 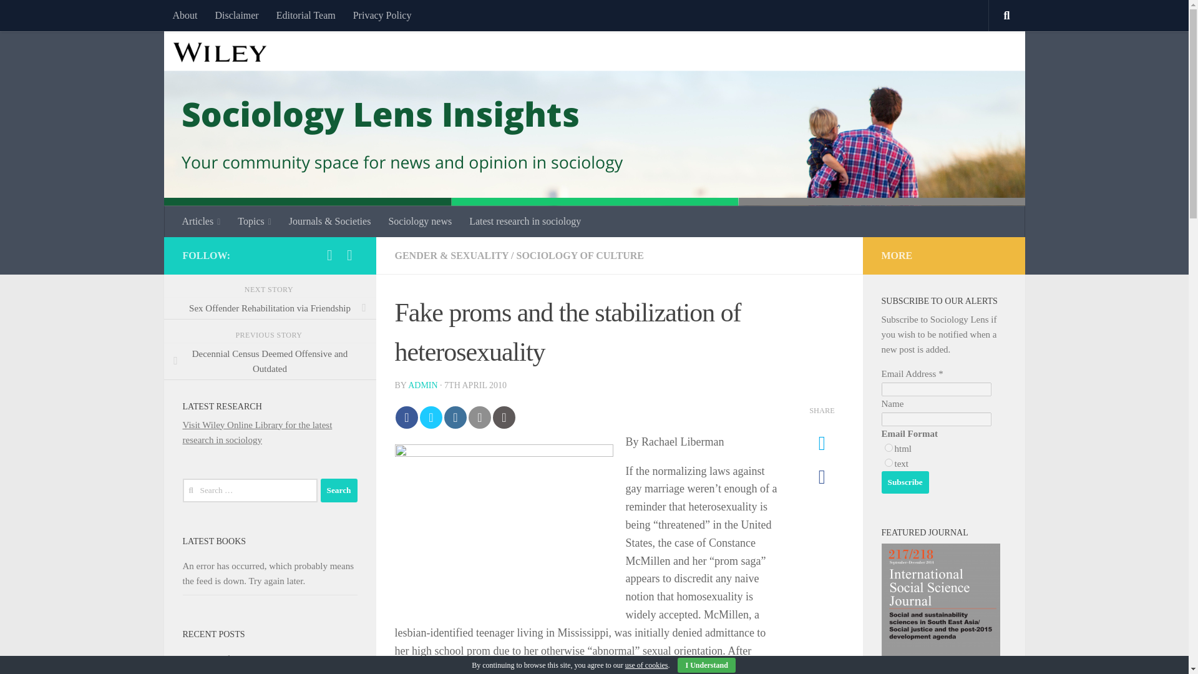 I want to click on Subscribe, so click(x=905, y=482).